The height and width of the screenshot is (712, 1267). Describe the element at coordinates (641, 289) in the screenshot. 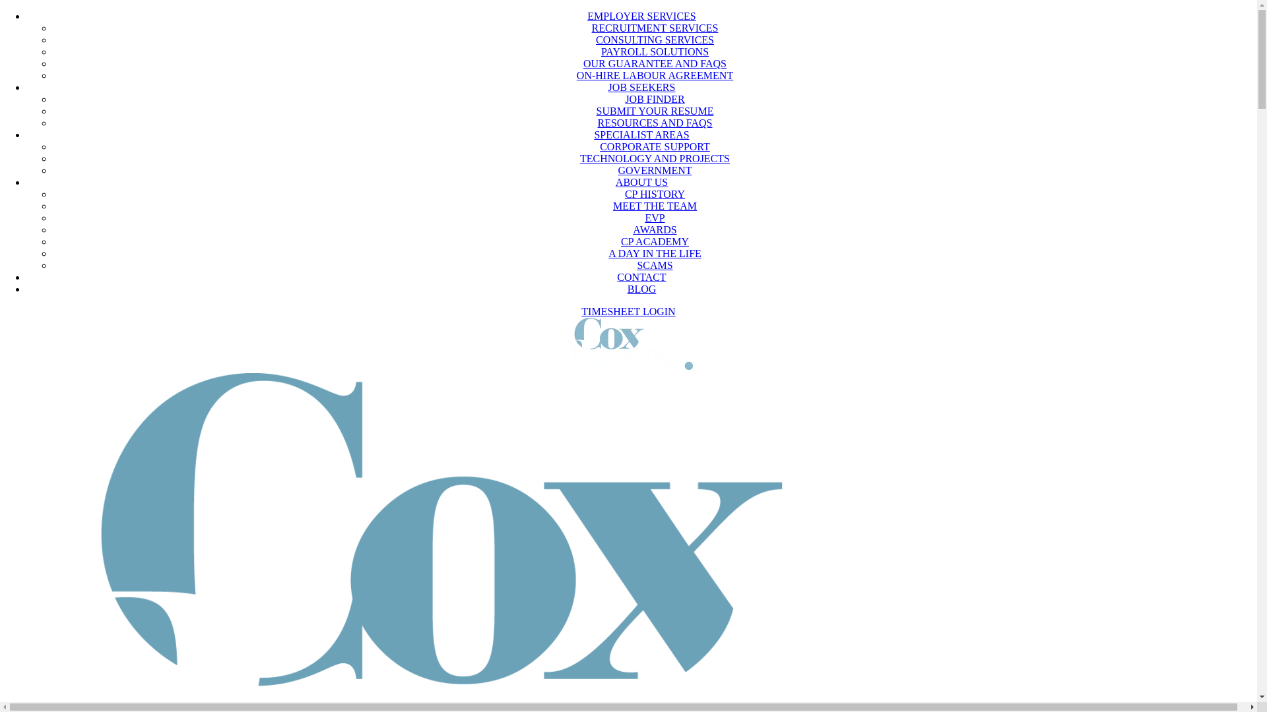

I see `BLOG` at that location.